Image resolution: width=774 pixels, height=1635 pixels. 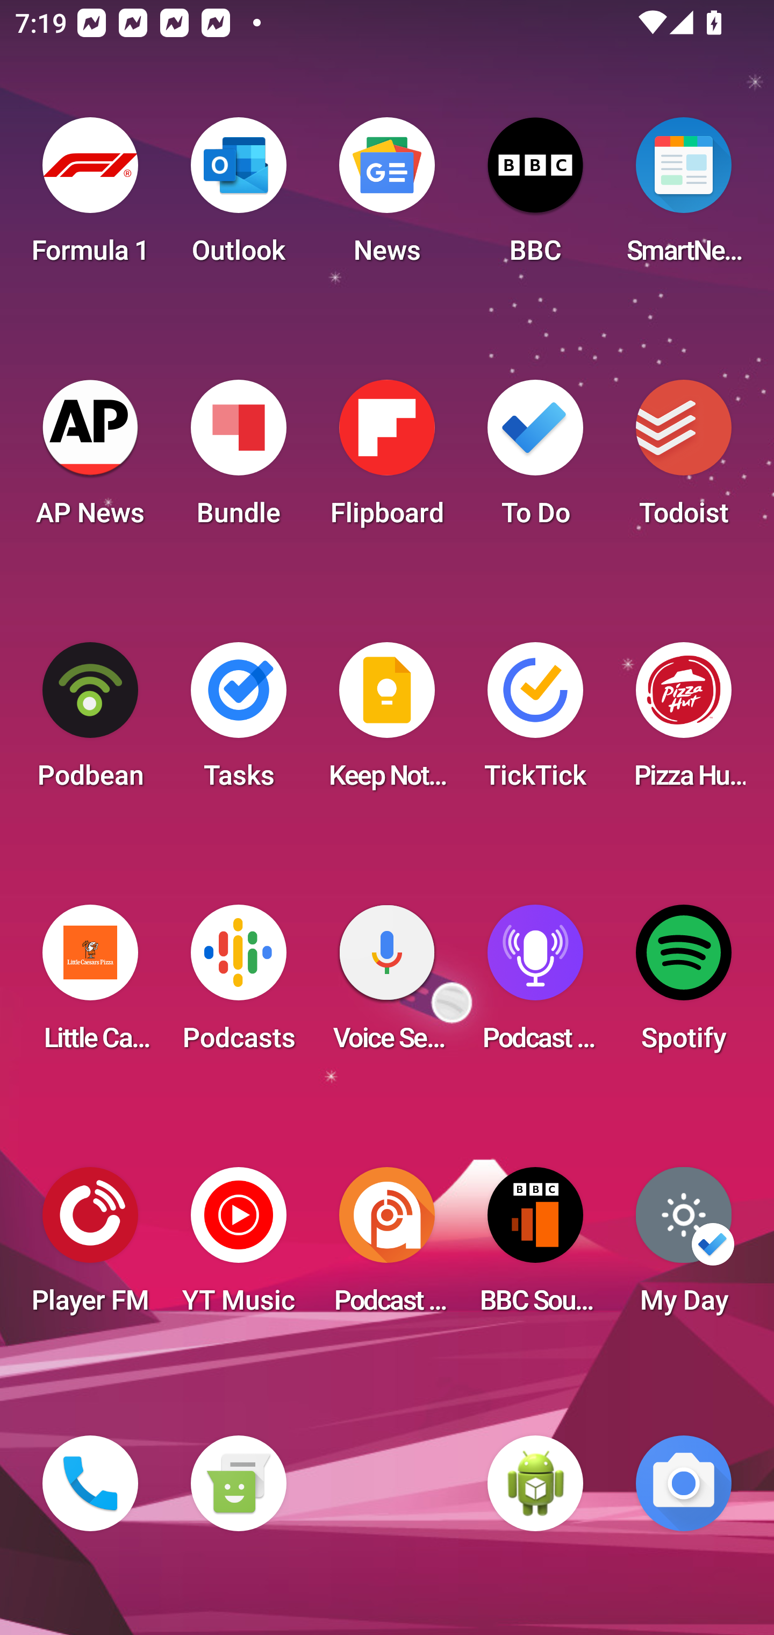 What do you see at coordinates (238, 1483) in the screenshot?
I see `Messaging` at bounding box center [238, 1483].